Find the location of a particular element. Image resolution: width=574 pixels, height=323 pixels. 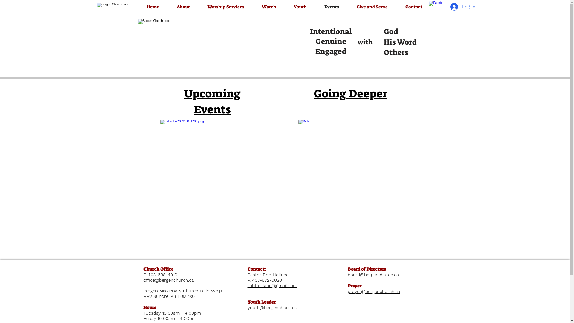

Going Deeper is located at coordinates (351, 94).